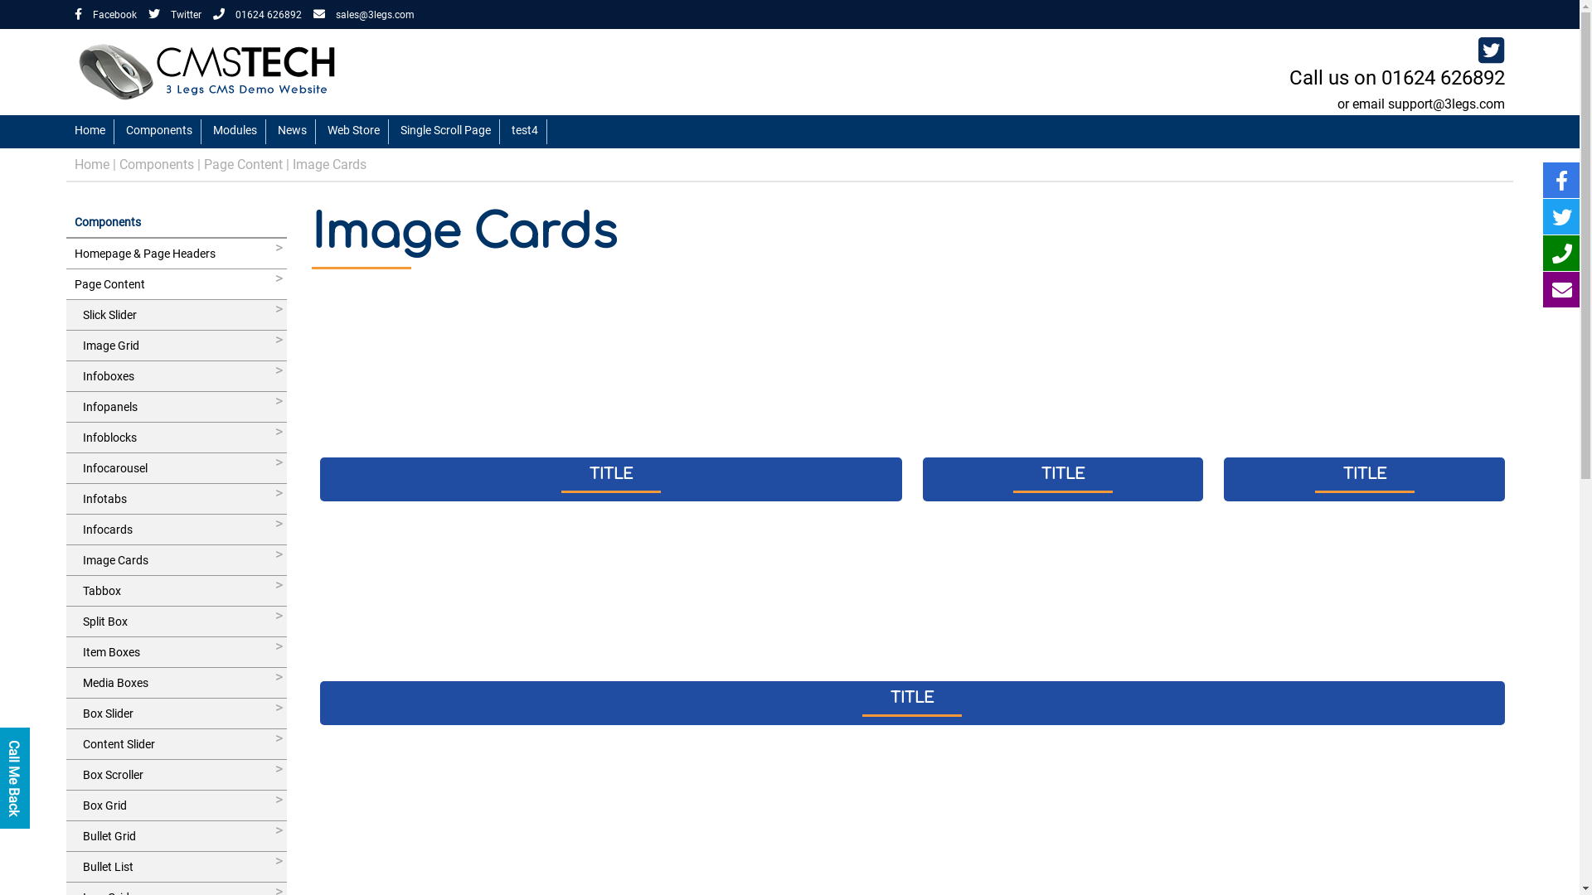  What do you see at coordinates (912, 623) in the screenshot?
I see `TITLE` at bounding box center [912, 623].